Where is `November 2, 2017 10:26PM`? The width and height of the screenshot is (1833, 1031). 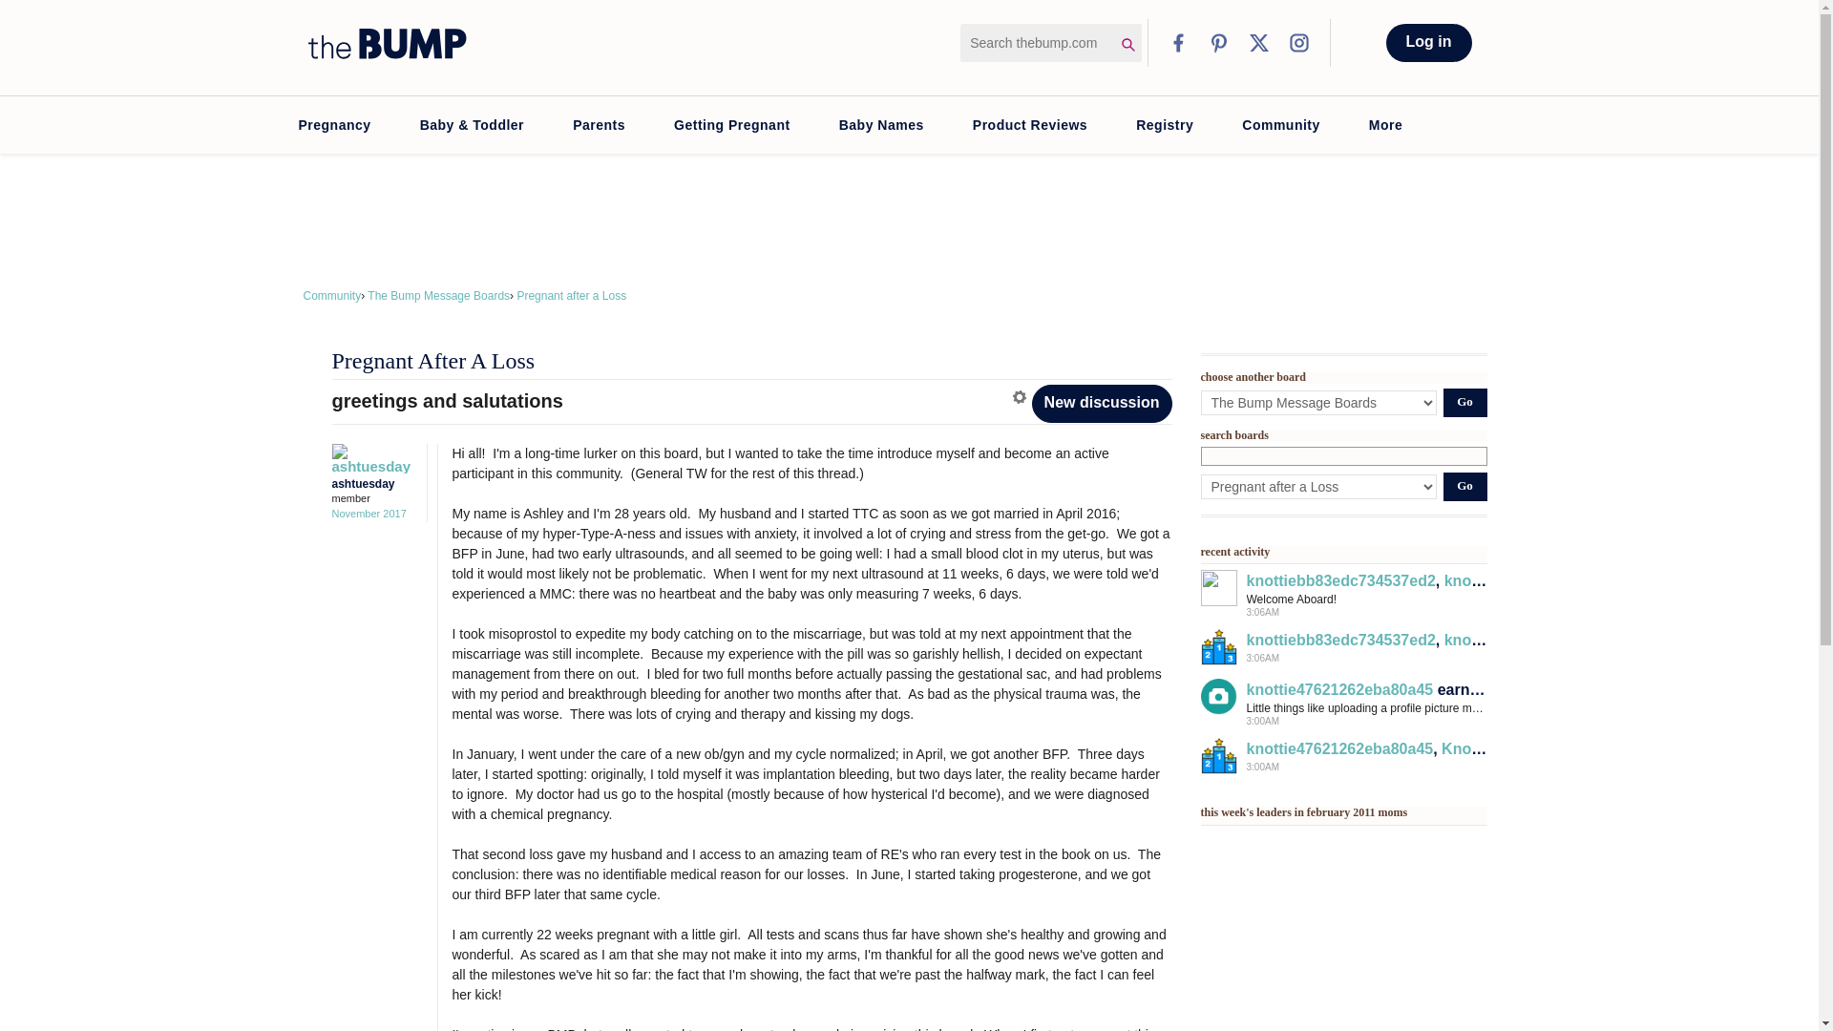
November 2, 2017 10:26PM is located at coordinates (369, 514).